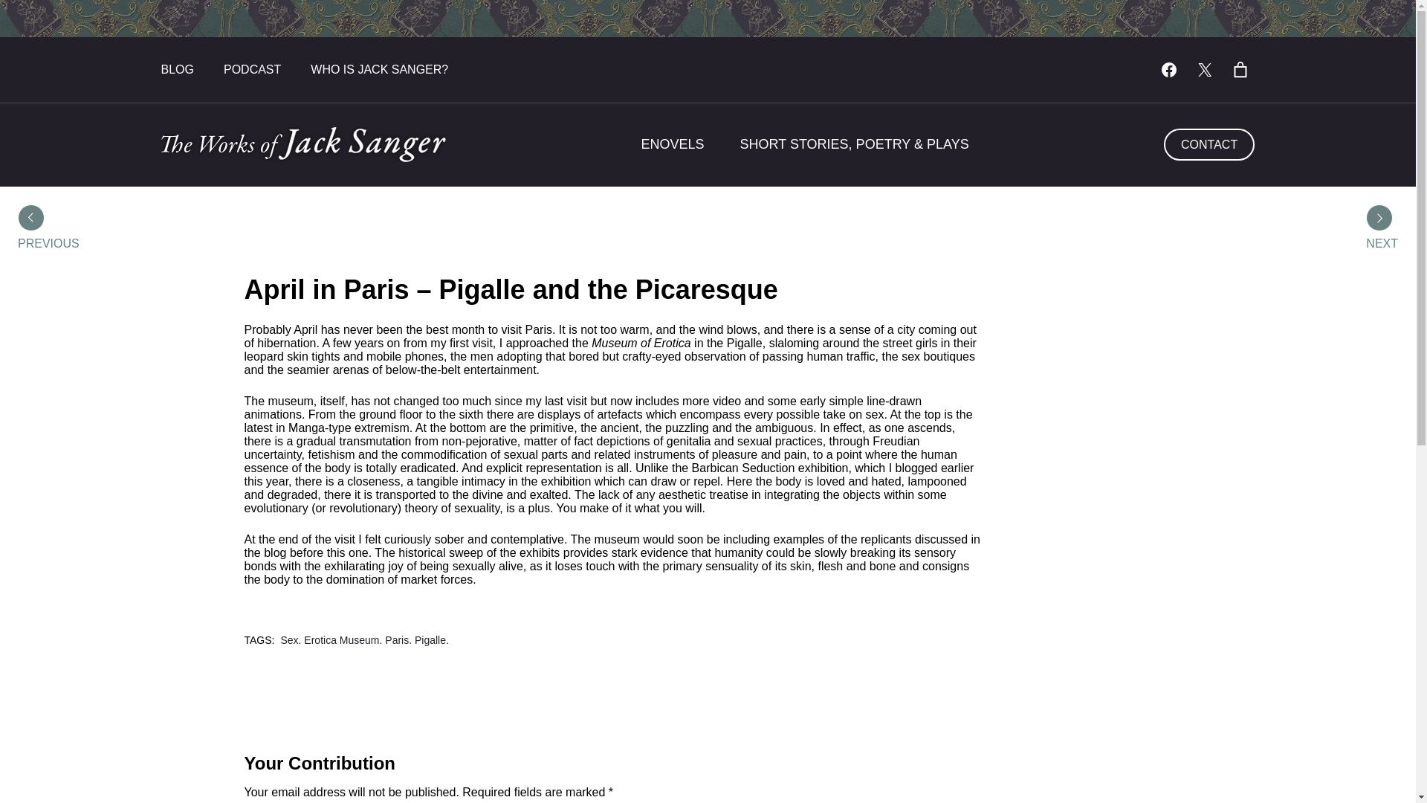 Image resolution: width=1427 pixels, height=803 pixels. I want to click on ENOVELS, so click(673, 144).